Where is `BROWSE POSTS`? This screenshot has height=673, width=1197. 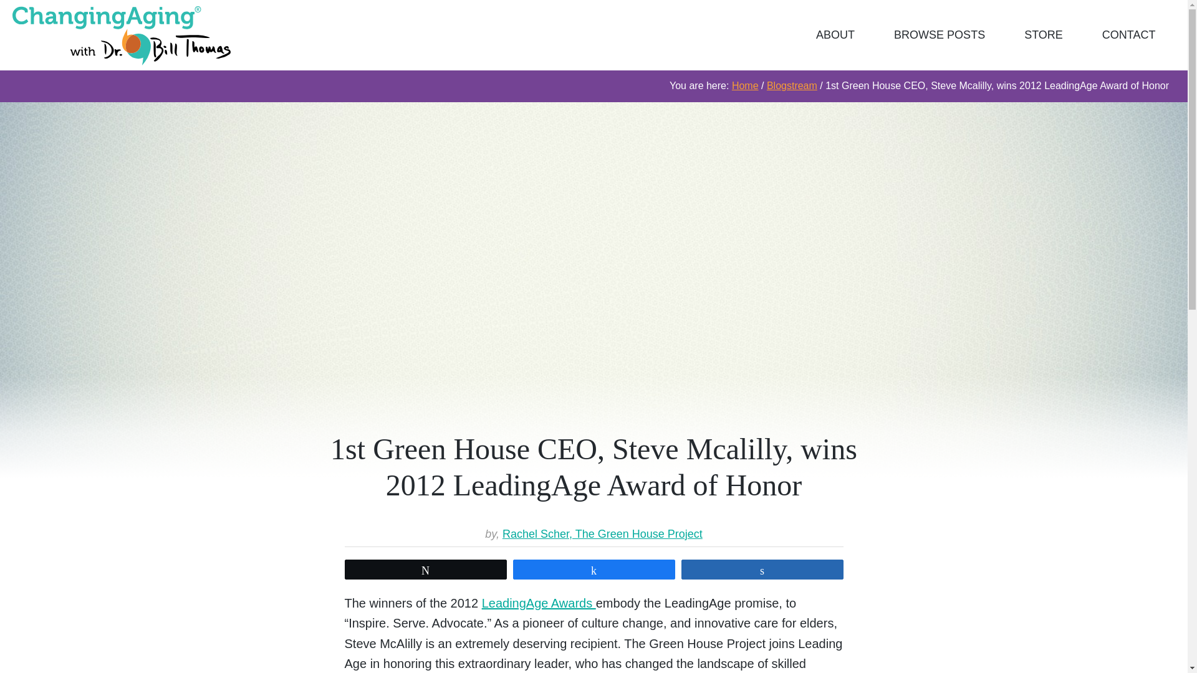 BROWSE POSTS is located at coordinates (940, 35).